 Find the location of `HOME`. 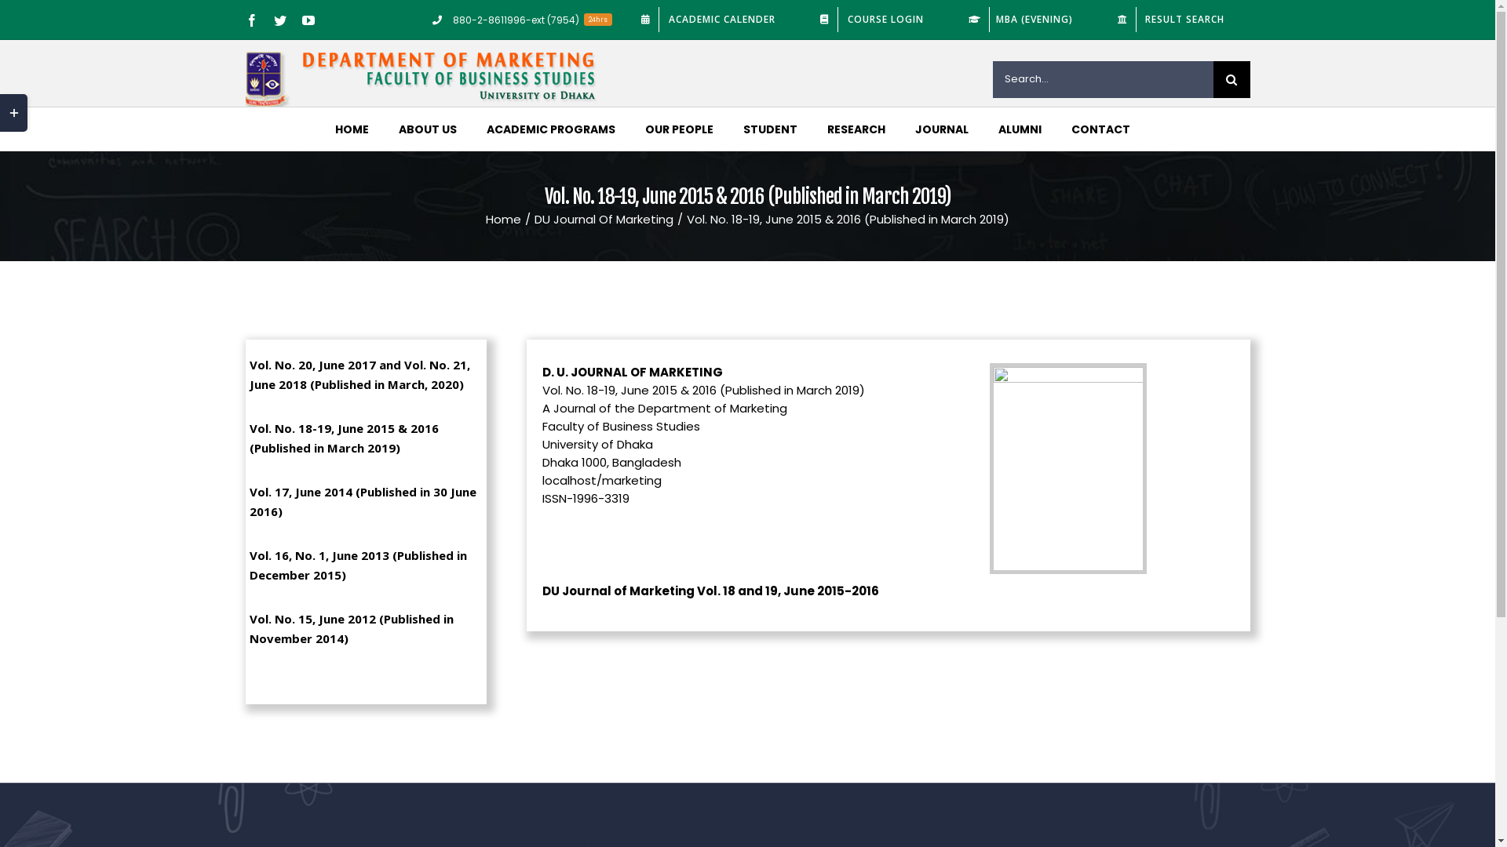

HOME is located at coordinates (352, 129).